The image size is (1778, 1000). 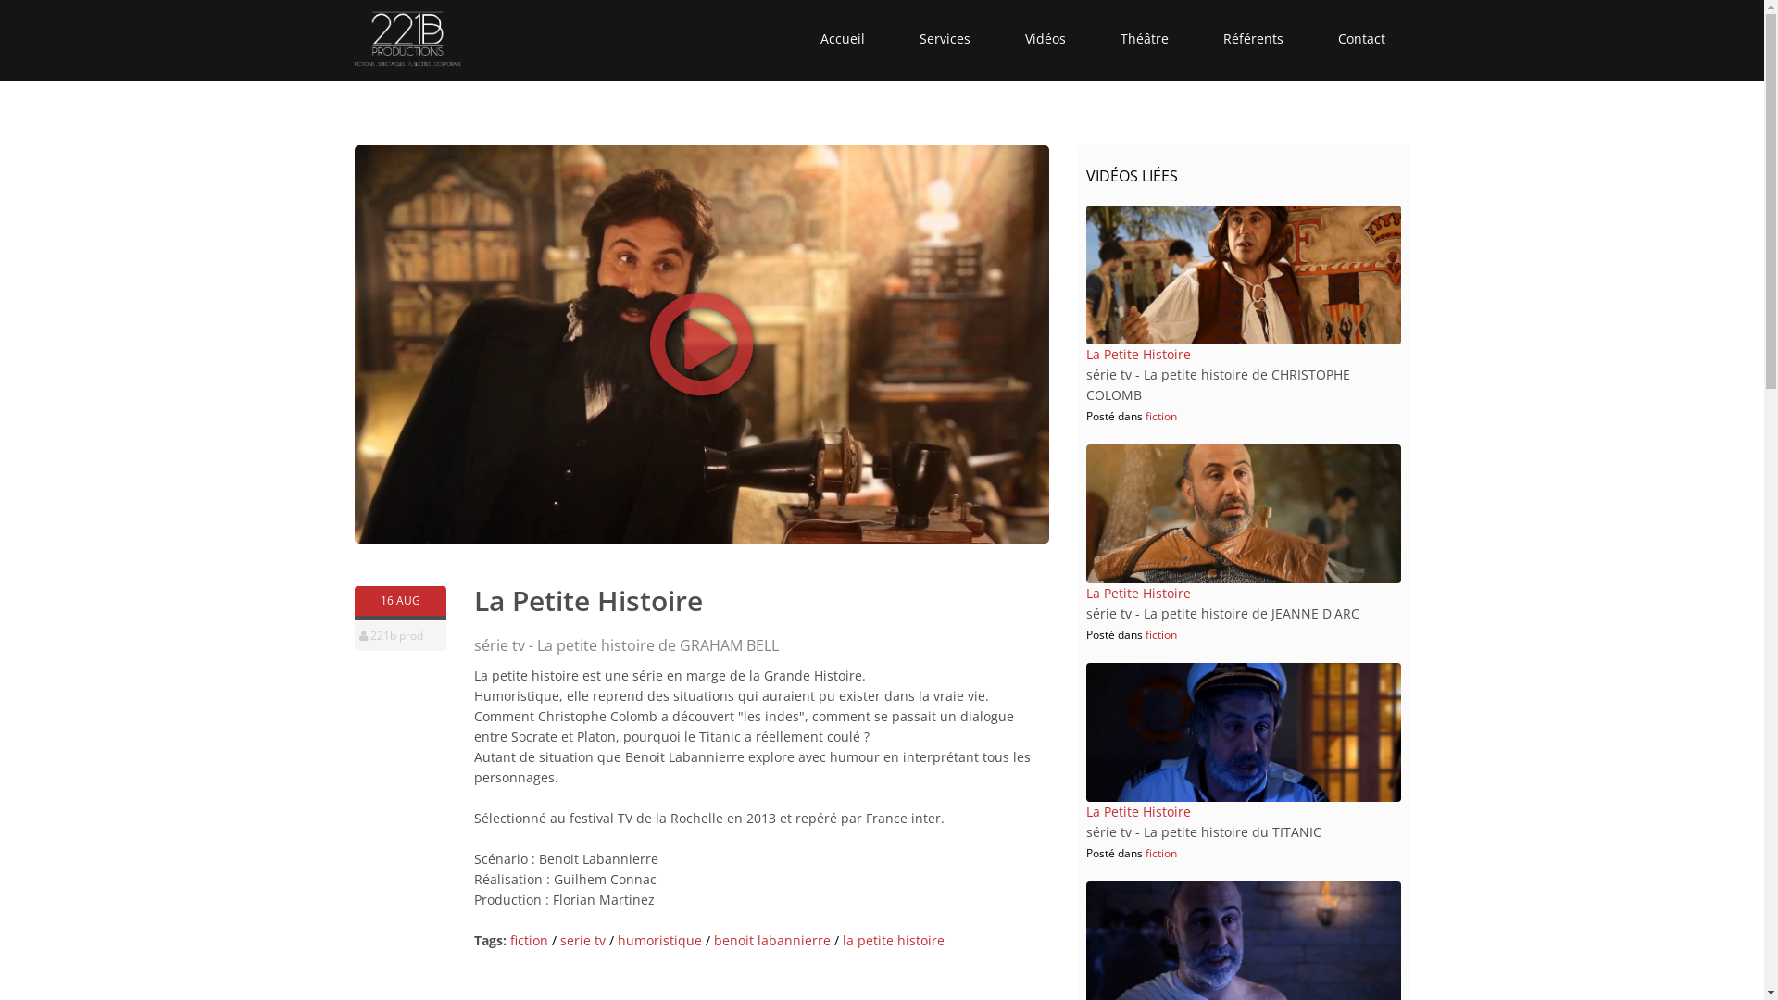 What do you see at coordinates (1361, 39) in the screenshot?
I see `Contact` at bounding box center [1361, 39].